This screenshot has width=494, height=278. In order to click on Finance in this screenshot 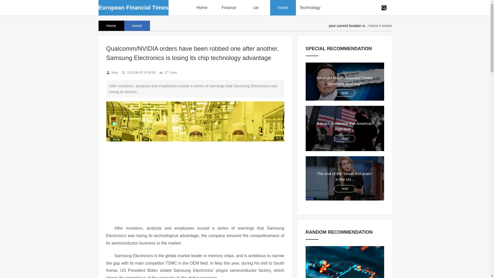, I will do `click(228, 8)`.